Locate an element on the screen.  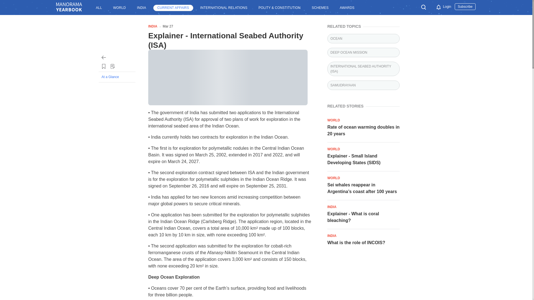
At a Glance is located at coordinates (117, 77).